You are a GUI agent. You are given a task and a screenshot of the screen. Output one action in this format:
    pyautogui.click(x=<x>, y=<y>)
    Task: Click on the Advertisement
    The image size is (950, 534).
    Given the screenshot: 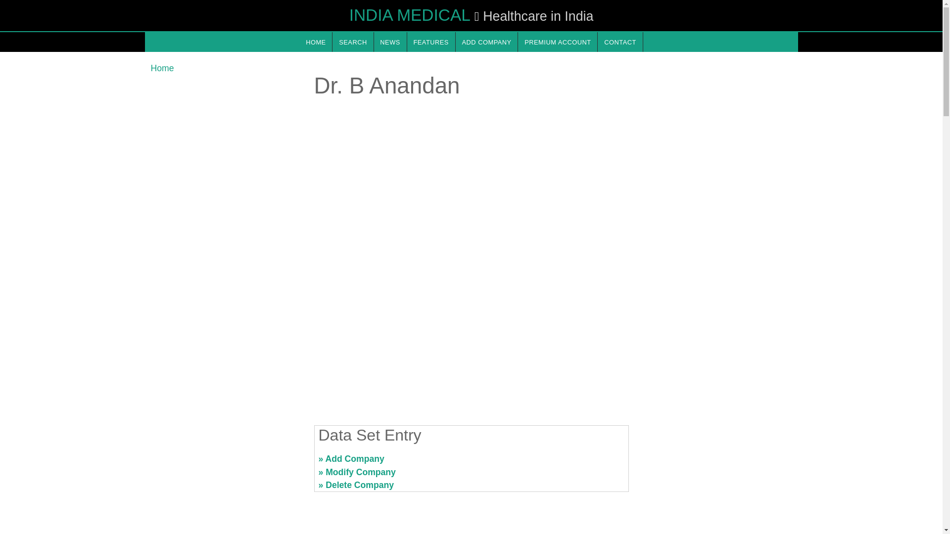 What is the action you would take?
    pyautogui.click(x=226, y=463)
    